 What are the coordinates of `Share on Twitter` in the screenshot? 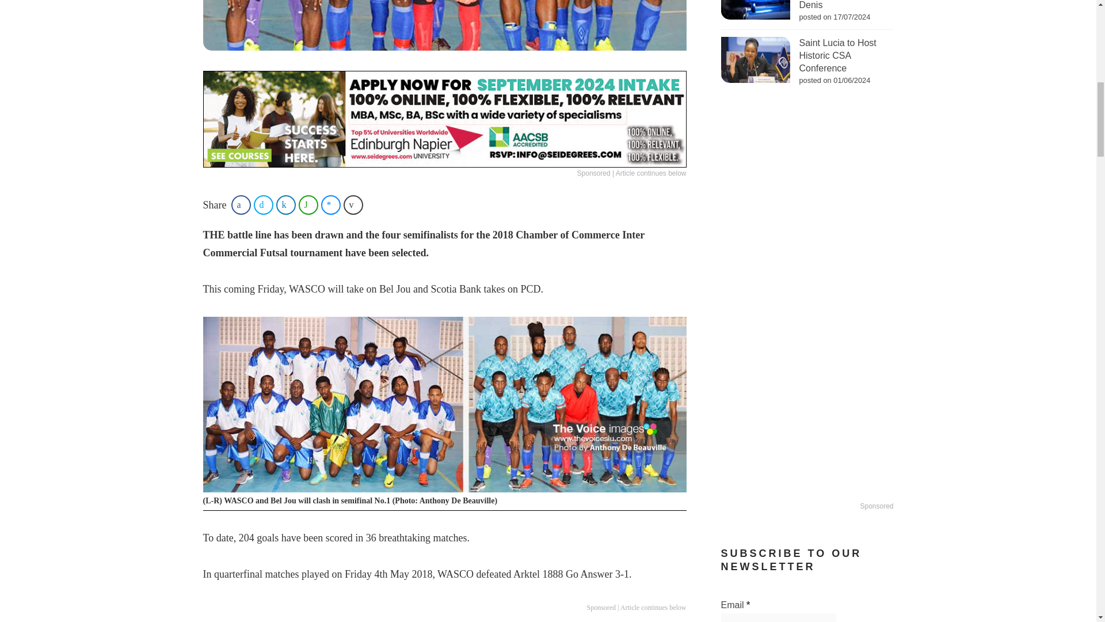 It's located at (264, 205).